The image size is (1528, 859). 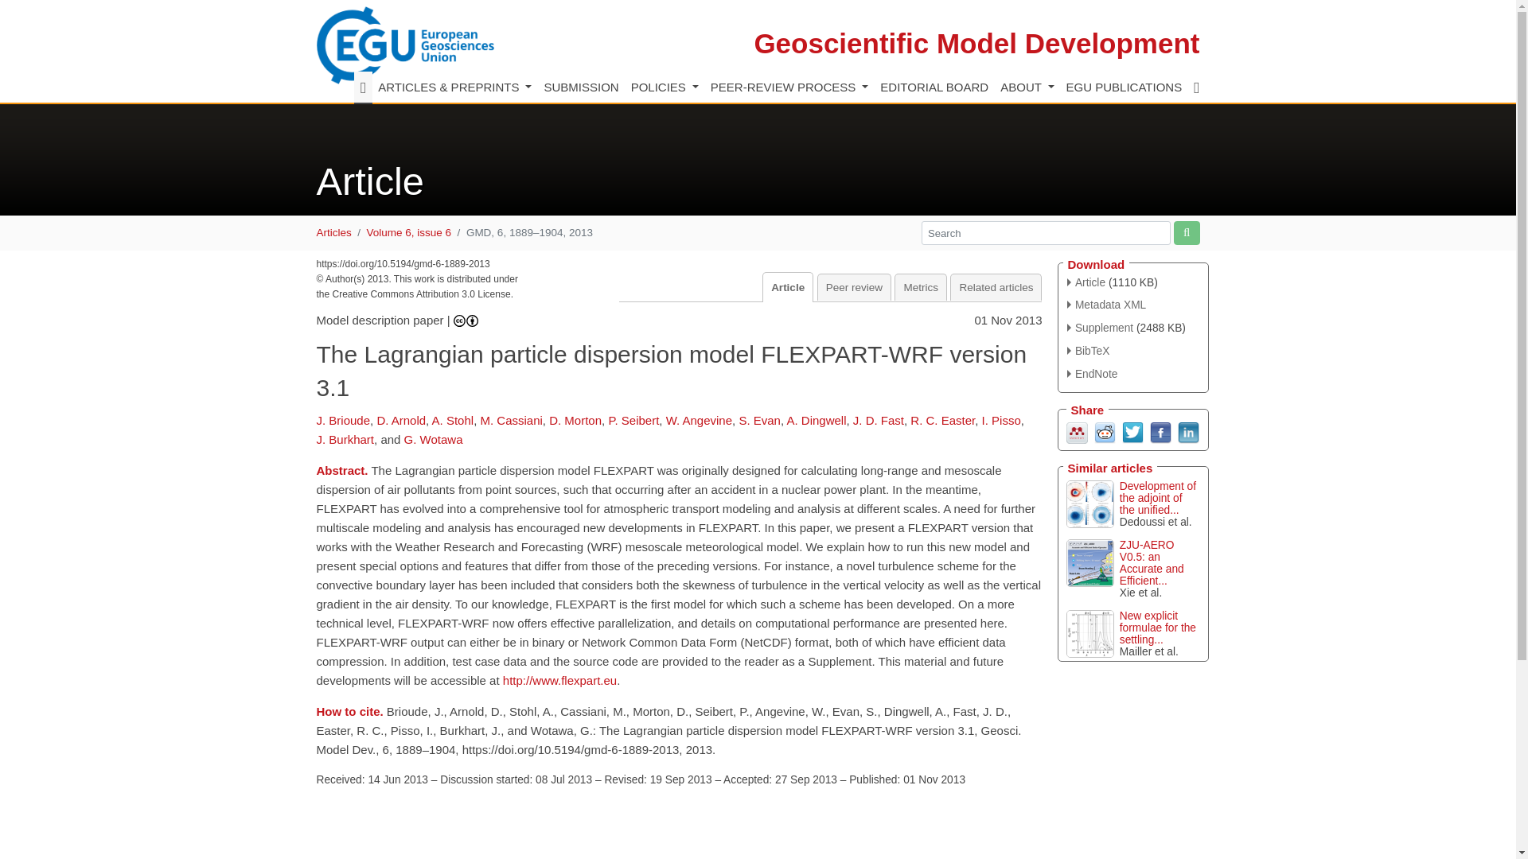 What do you see at coordinates (1106, 304) in the screenshot?
I see `XML Version` at bounding box center [1106, 304].